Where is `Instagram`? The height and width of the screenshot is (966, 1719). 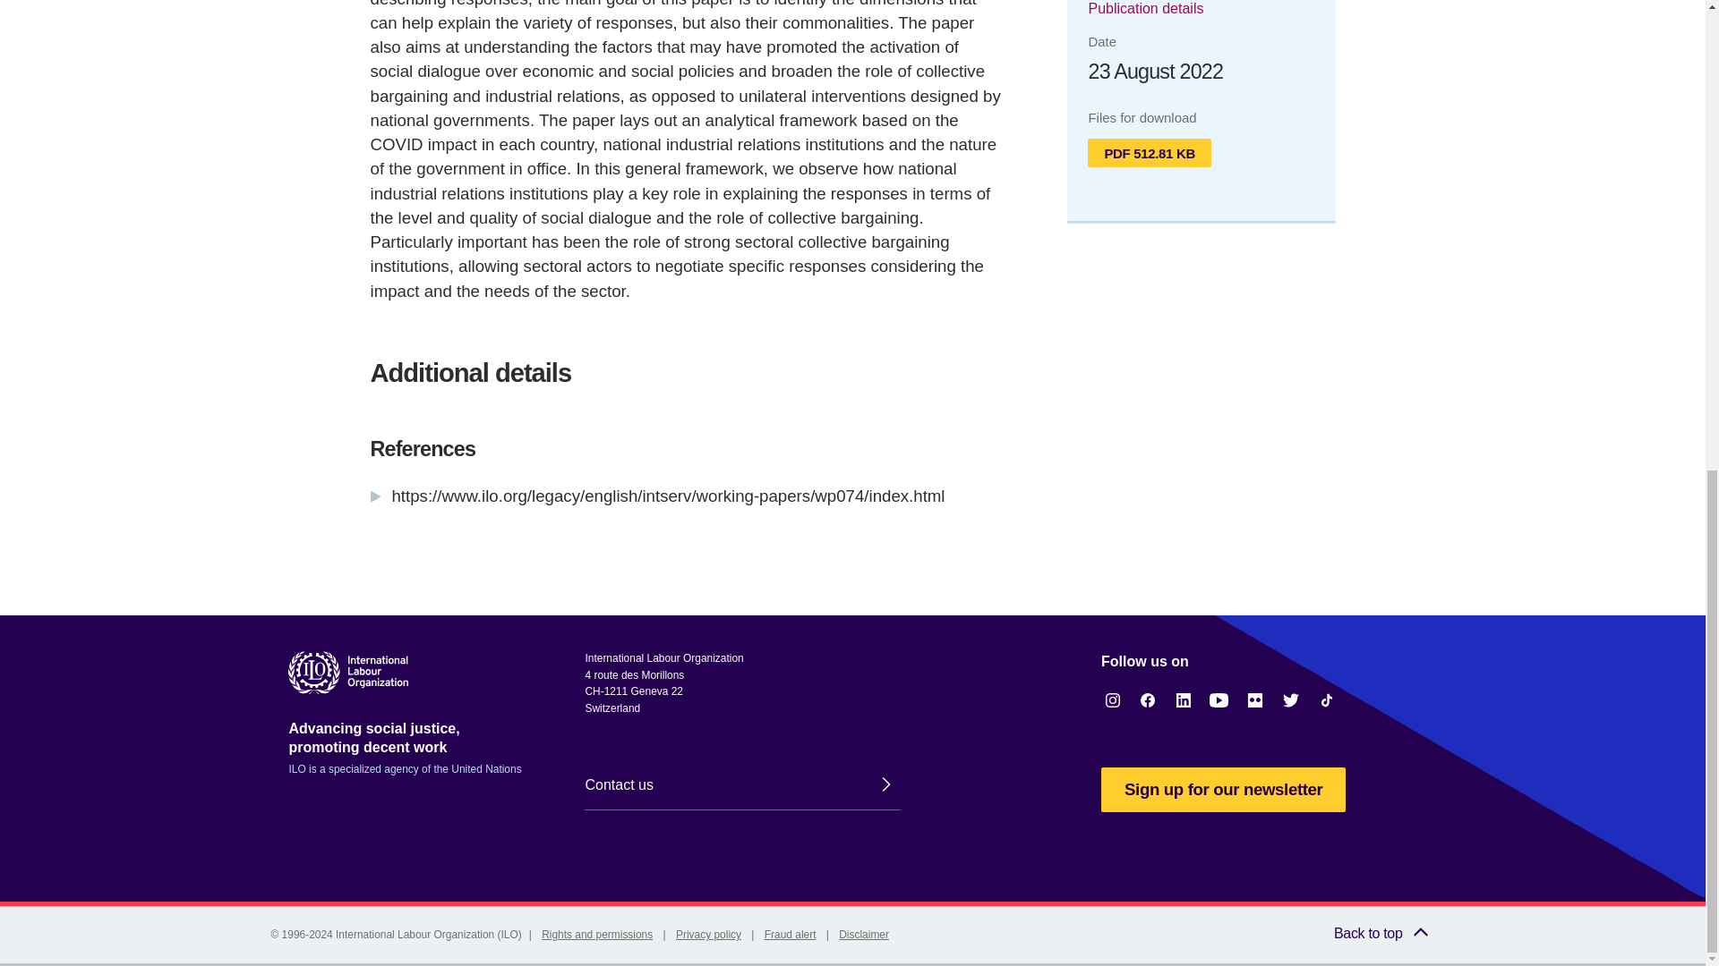 Instagram is located at coordinates (1112, 699).